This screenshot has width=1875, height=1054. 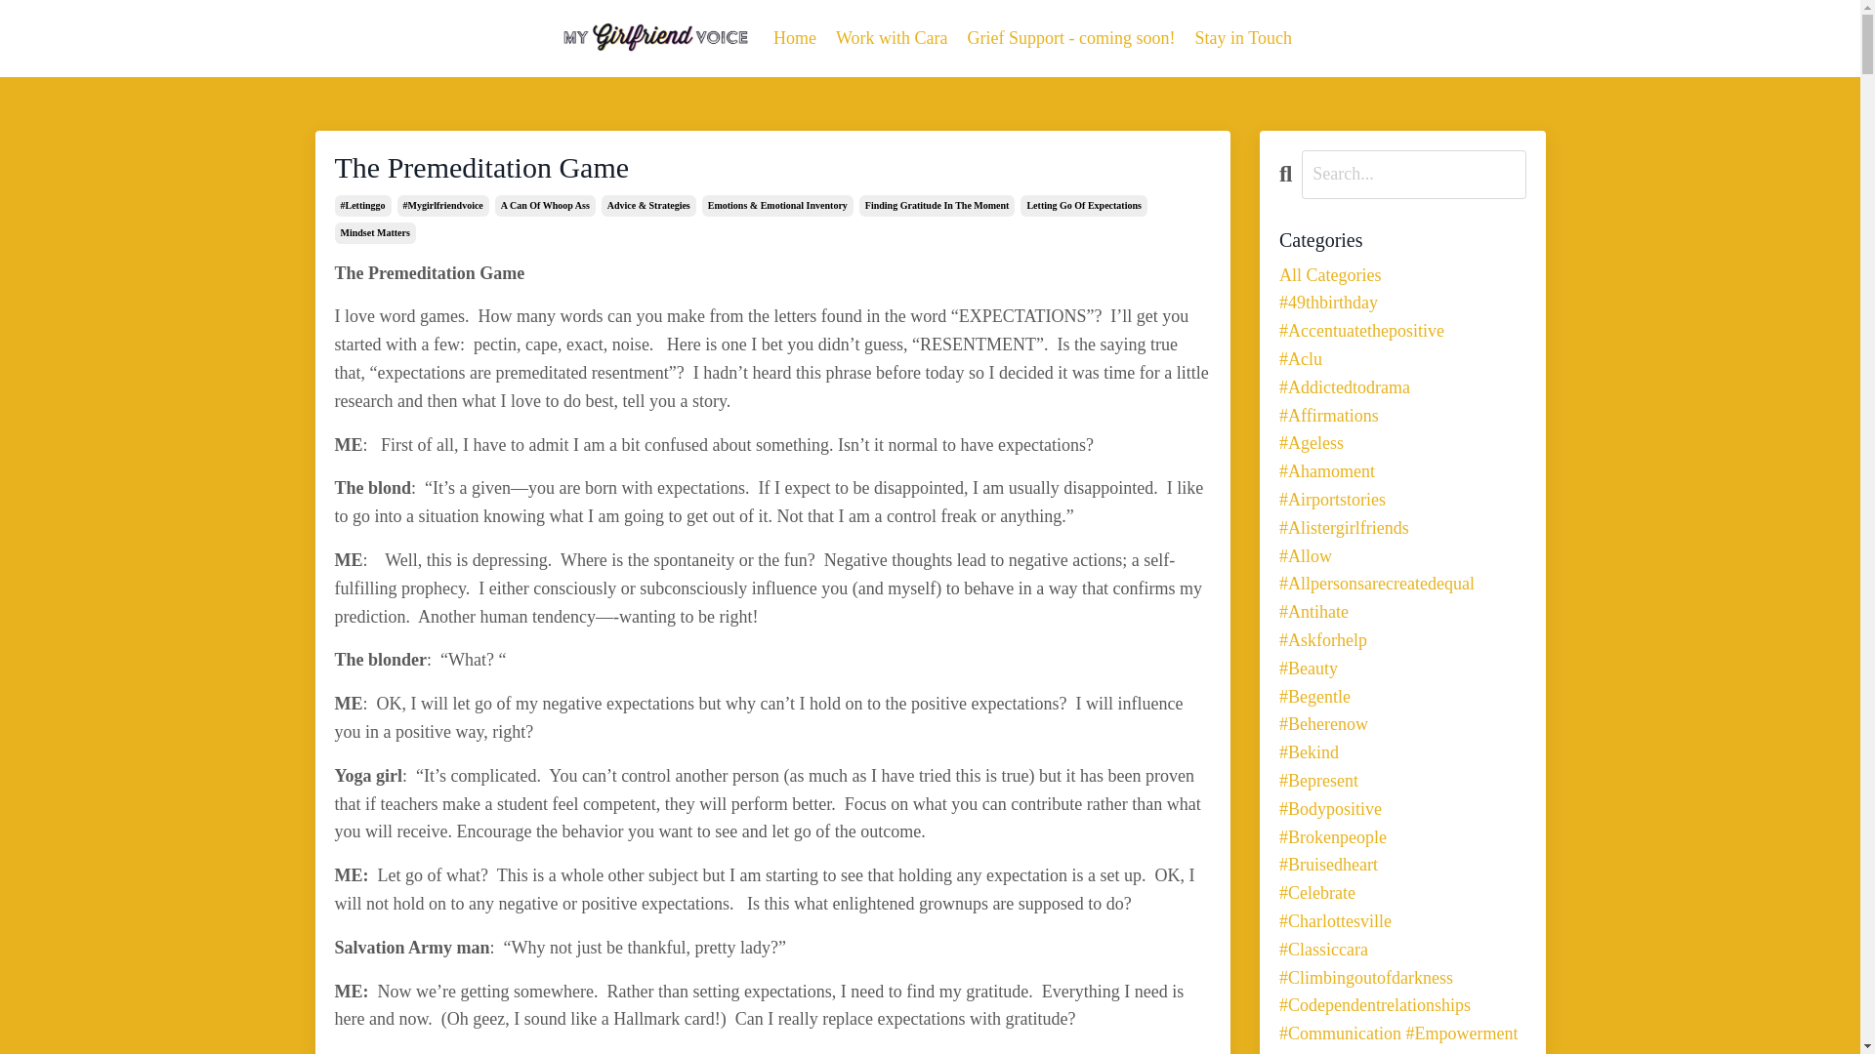 What do you see at coordinates (1070, 38) in the screenshot?
I see `Grief Support - coming soon!` at bounding box center [1070, 38].